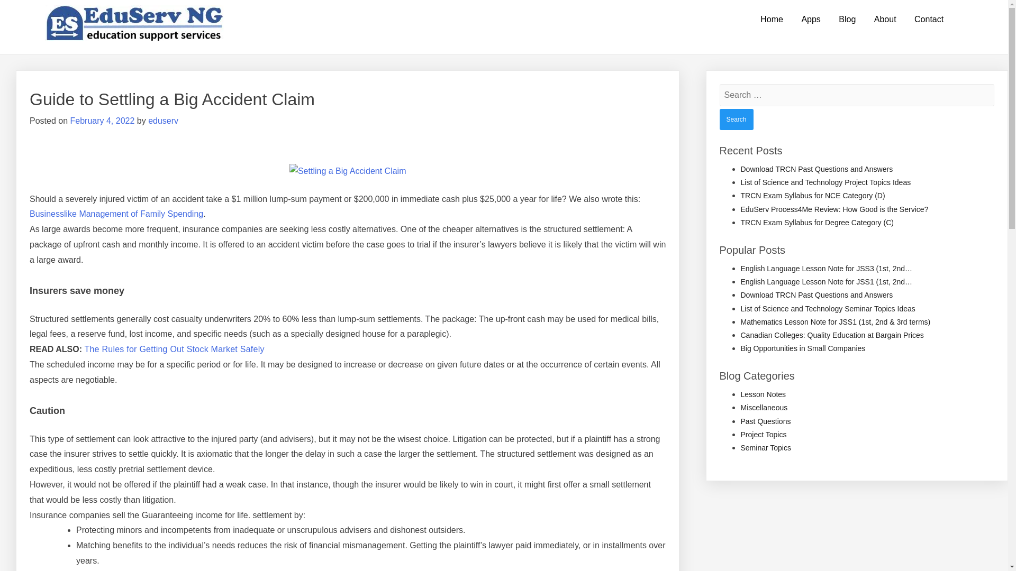  I want to click on Project Topics, so click(763, 435).